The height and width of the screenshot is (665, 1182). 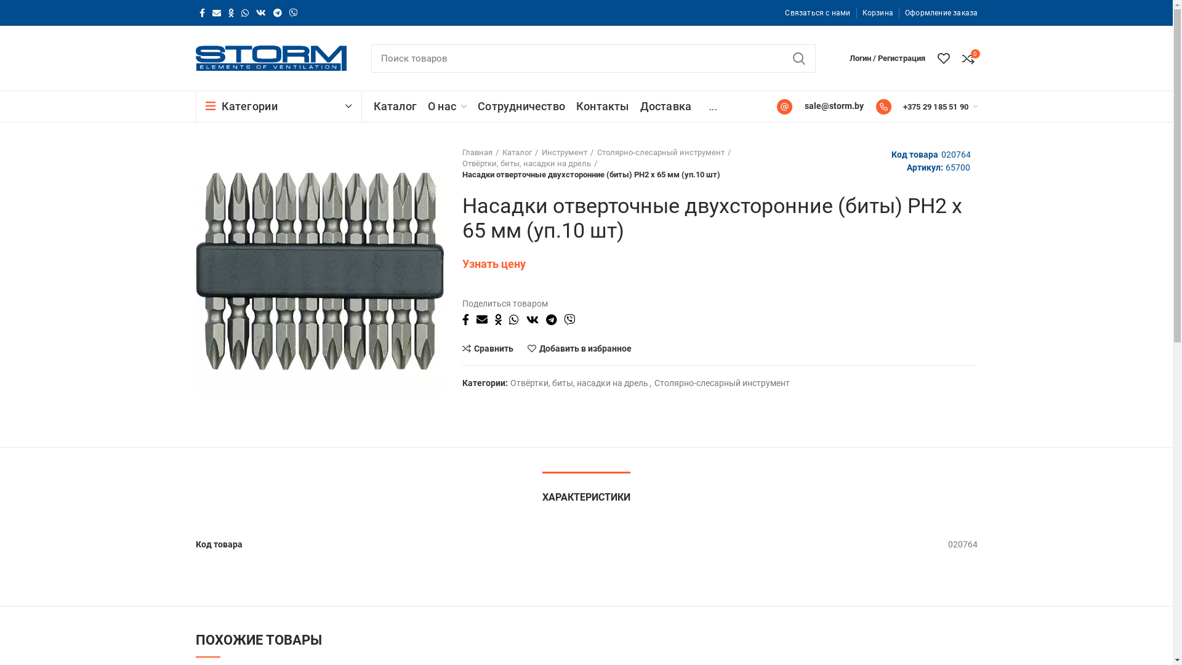 I want to click on Facebook, so click(x=202, y=13).